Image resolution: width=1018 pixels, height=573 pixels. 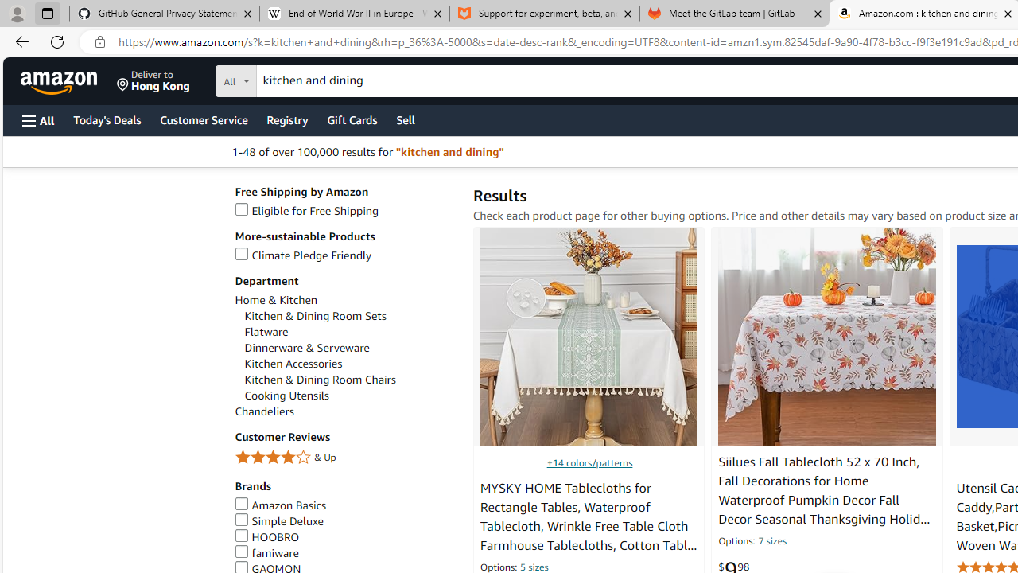 I want to click on Climate Pledge Friendly, so click(x=345, y=255).